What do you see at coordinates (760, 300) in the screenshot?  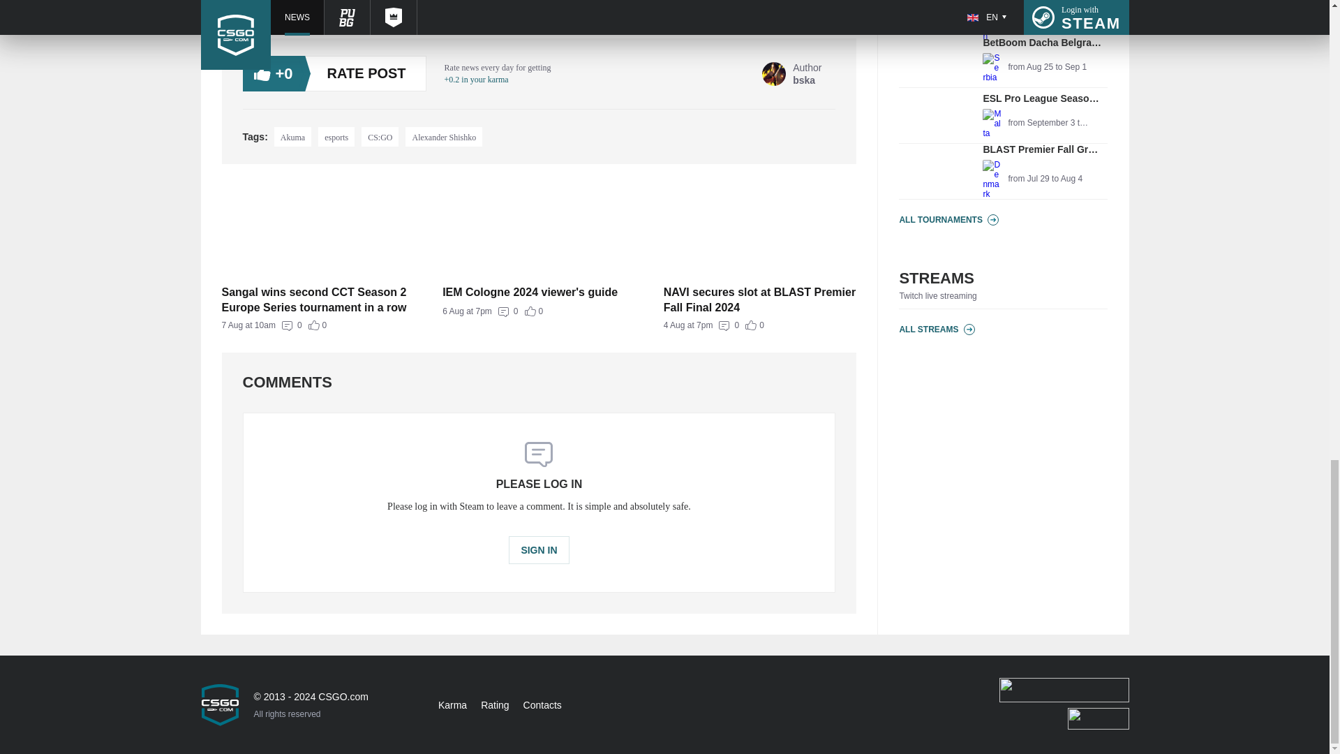 I see `Akuma` at bounding box center [760, 300].